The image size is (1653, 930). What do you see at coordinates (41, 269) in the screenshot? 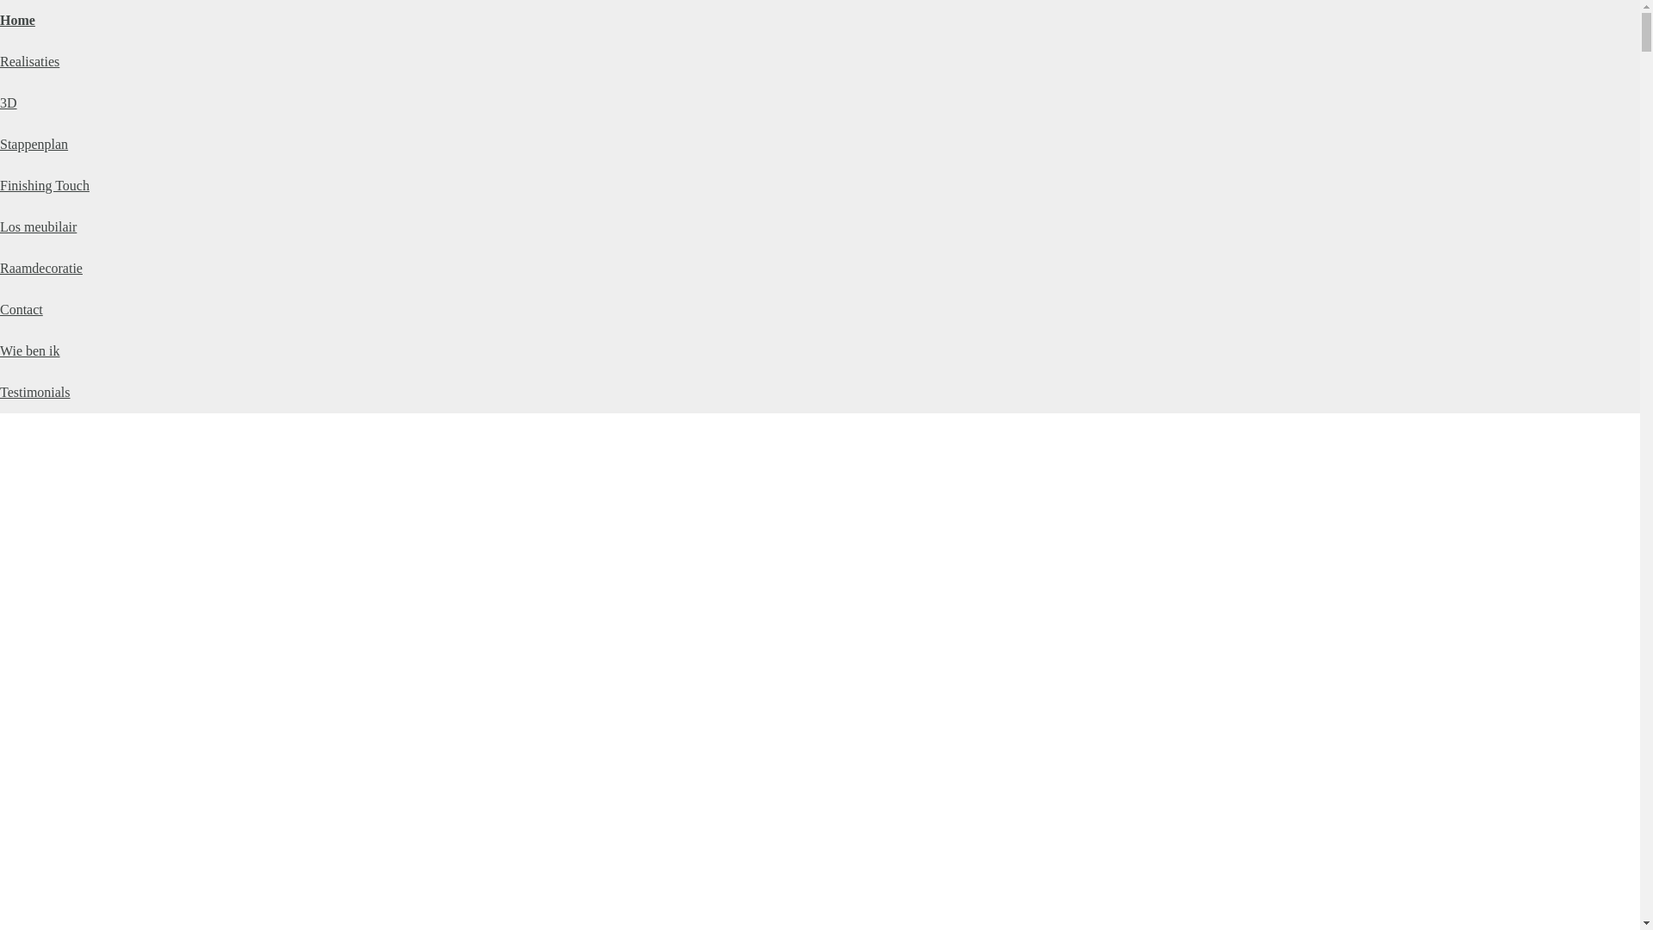
I see `Raamdecoratie` at bounding box center [41, 269].